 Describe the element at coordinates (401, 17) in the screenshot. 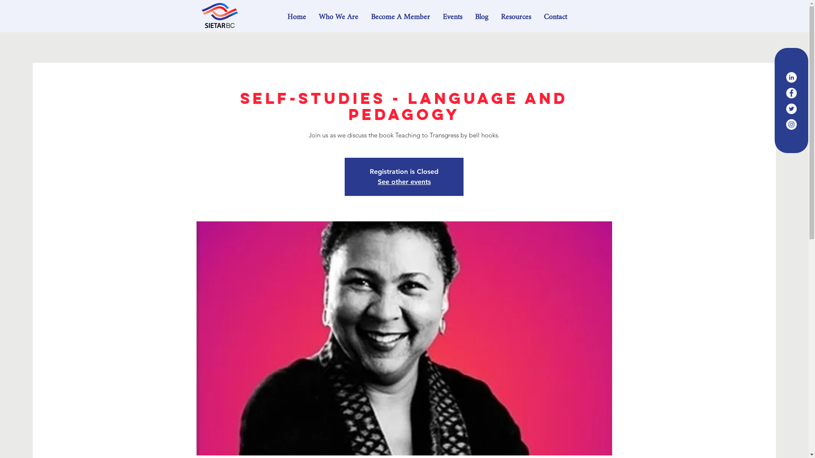

I see `Become A Member` at that location.